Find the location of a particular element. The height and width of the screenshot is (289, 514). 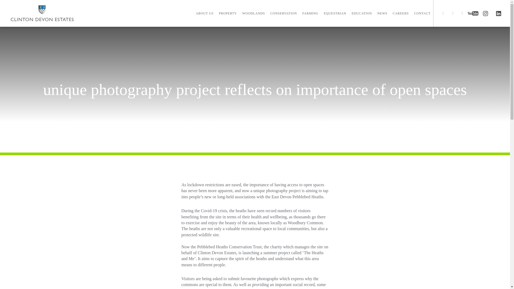

WOODLANDS is located at coordinates (254, 13).